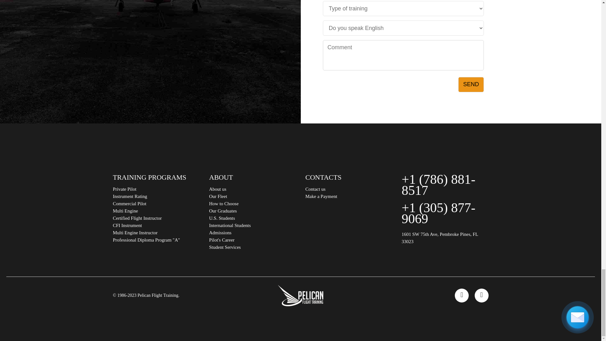 This screenshot has height=341, width=606. I want to click on Send, so click(471, 85).